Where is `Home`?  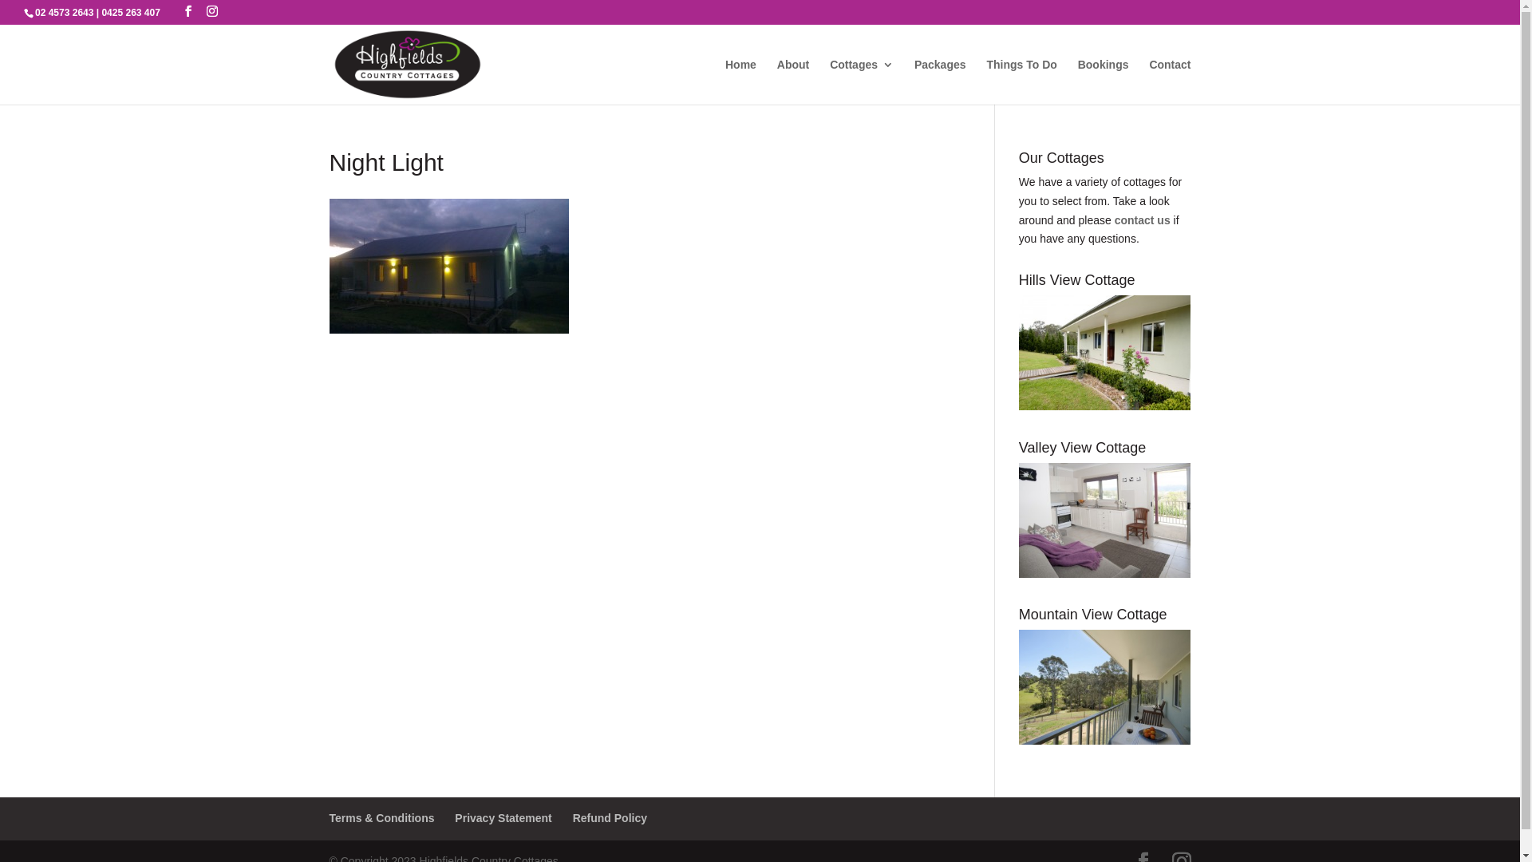
Home is located at coordinates (740, 81).